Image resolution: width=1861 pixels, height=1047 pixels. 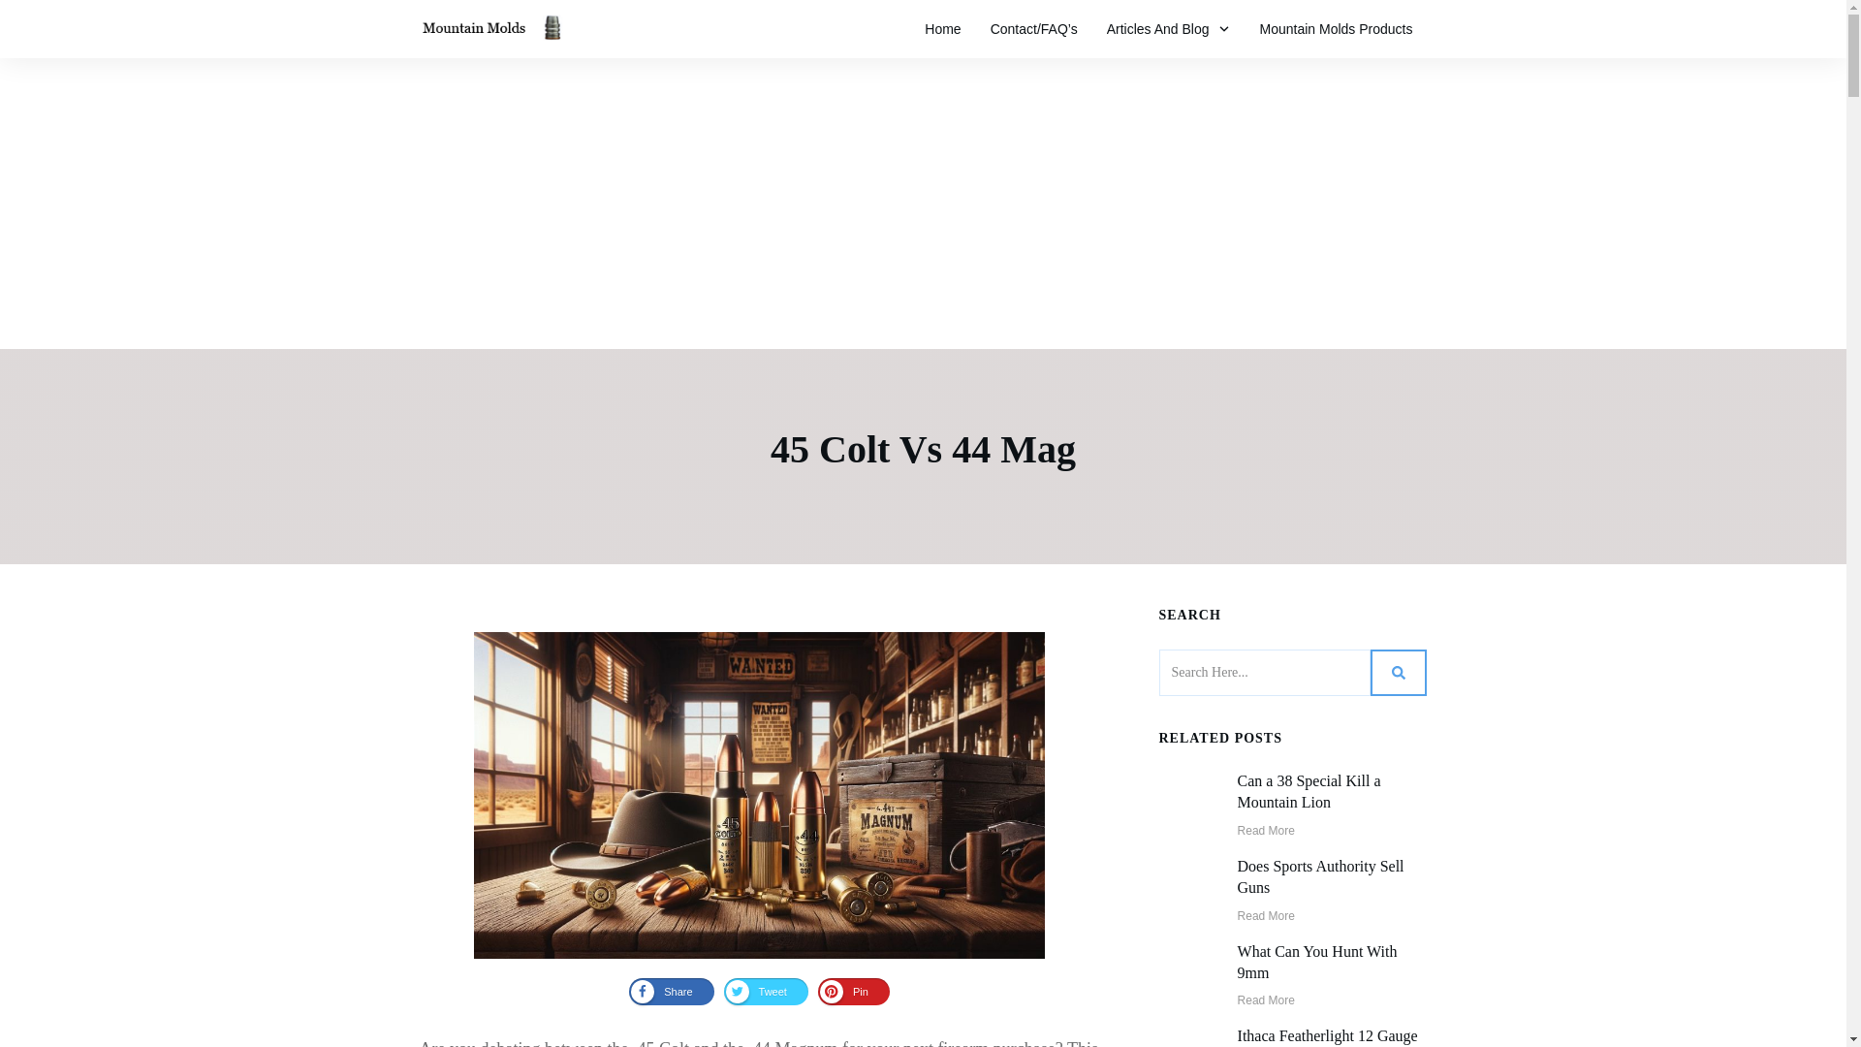 What do you see at coordinates (766, 991) in the screenshot?
I see `Tweet` at bounding box center [766, 991].